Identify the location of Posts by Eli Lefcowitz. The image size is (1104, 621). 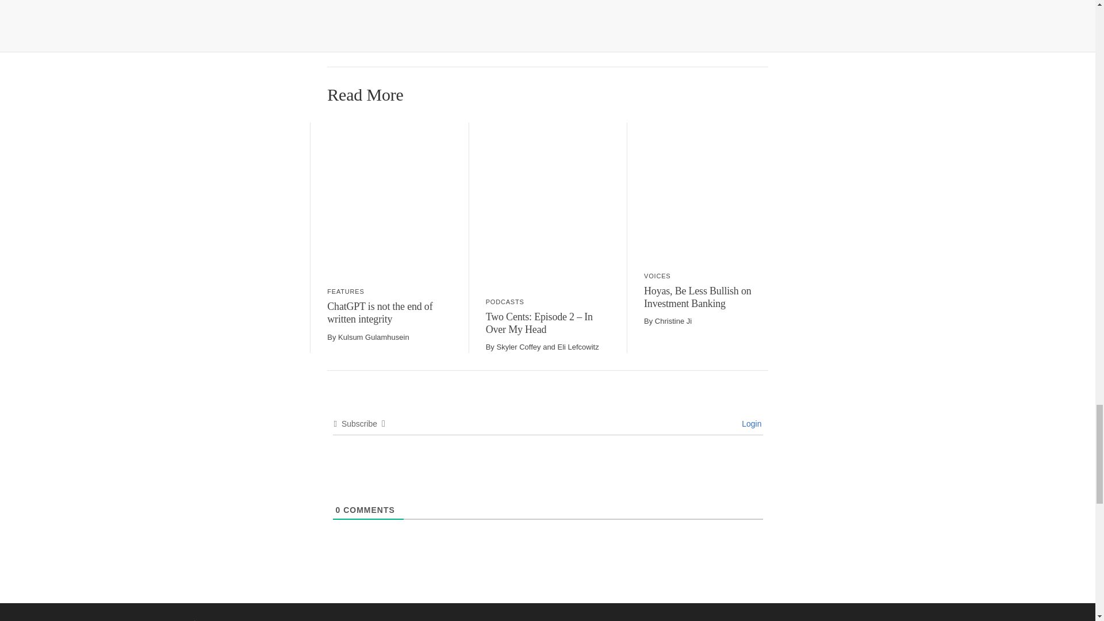
(577, 347).